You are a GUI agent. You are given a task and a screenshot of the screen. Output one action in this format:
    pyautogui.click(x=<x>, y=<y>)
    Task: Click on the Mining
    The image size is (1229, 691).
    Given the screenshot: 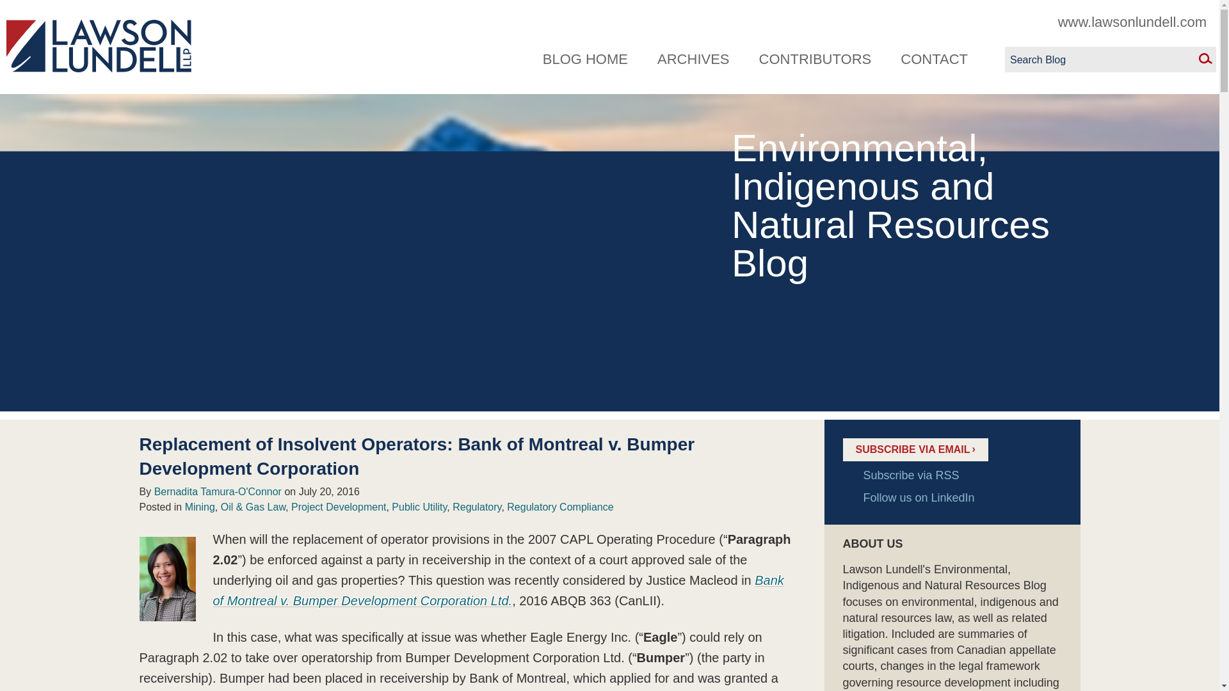 What is the action you would take?
    pyautogui.click(x=200, y=507)
    